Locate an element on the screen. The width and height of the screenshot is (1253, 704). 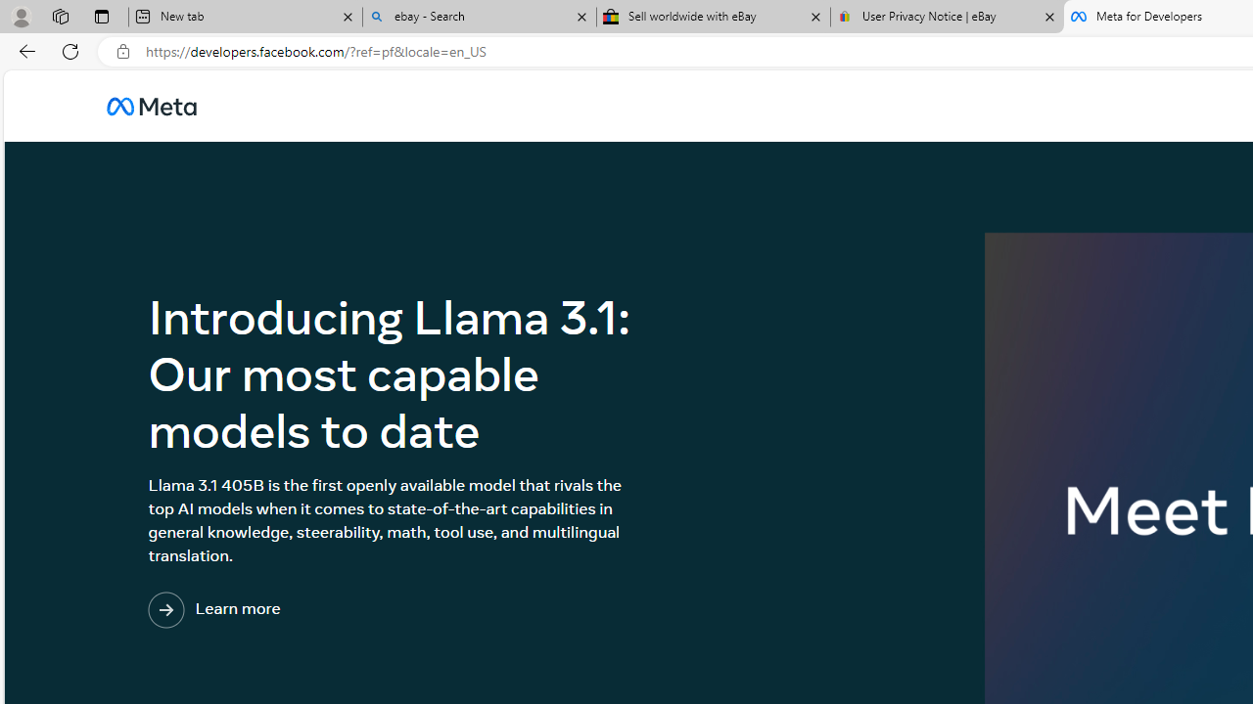
Learn more is located at coordinates (295, 610).